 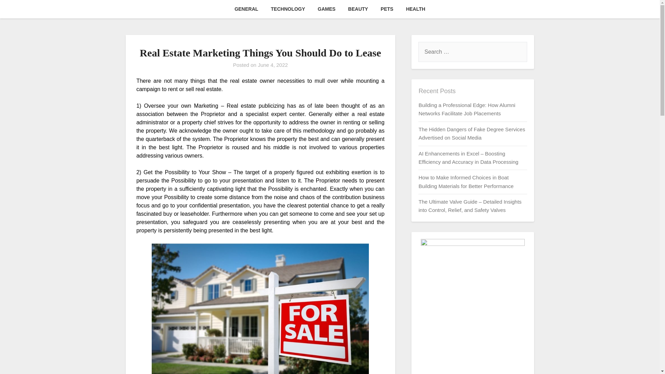 I want to click on June 4, 2022, so click(x=273, y=65).